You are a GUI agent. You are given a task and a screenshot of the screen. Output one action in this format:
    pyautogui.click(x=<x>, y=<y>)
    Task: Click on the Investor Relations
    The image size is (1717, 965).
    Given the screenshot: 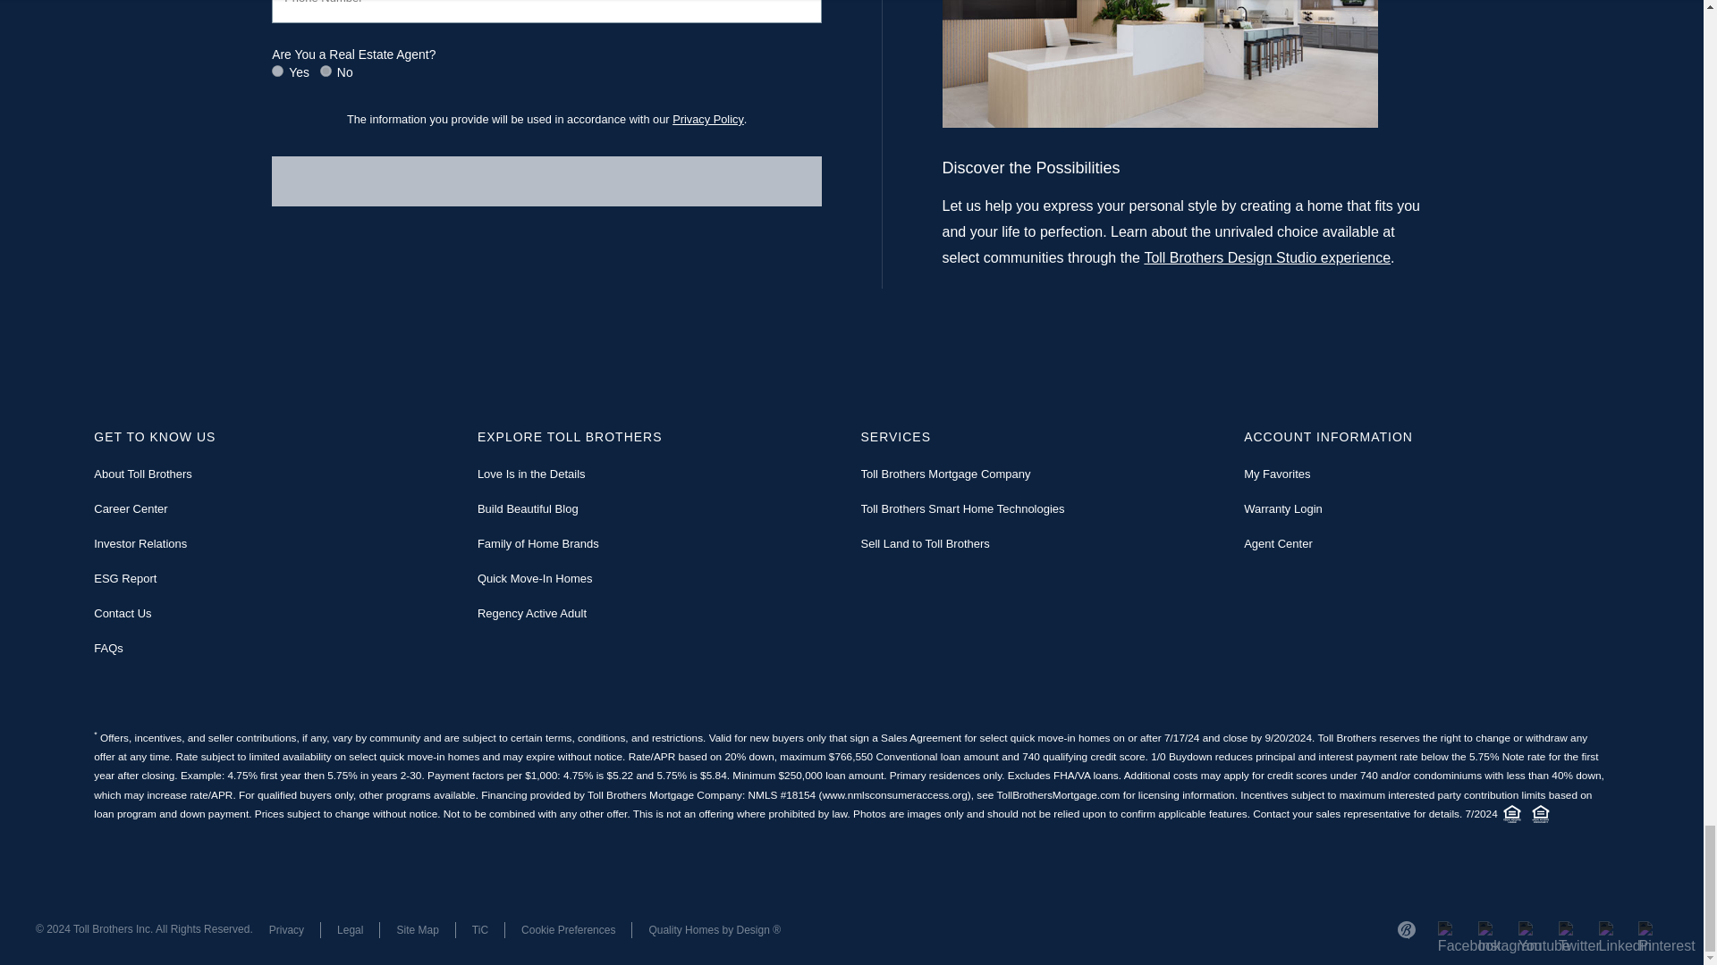 What is the action you would take?
    pyautogui.click(x=140, y=543)
    